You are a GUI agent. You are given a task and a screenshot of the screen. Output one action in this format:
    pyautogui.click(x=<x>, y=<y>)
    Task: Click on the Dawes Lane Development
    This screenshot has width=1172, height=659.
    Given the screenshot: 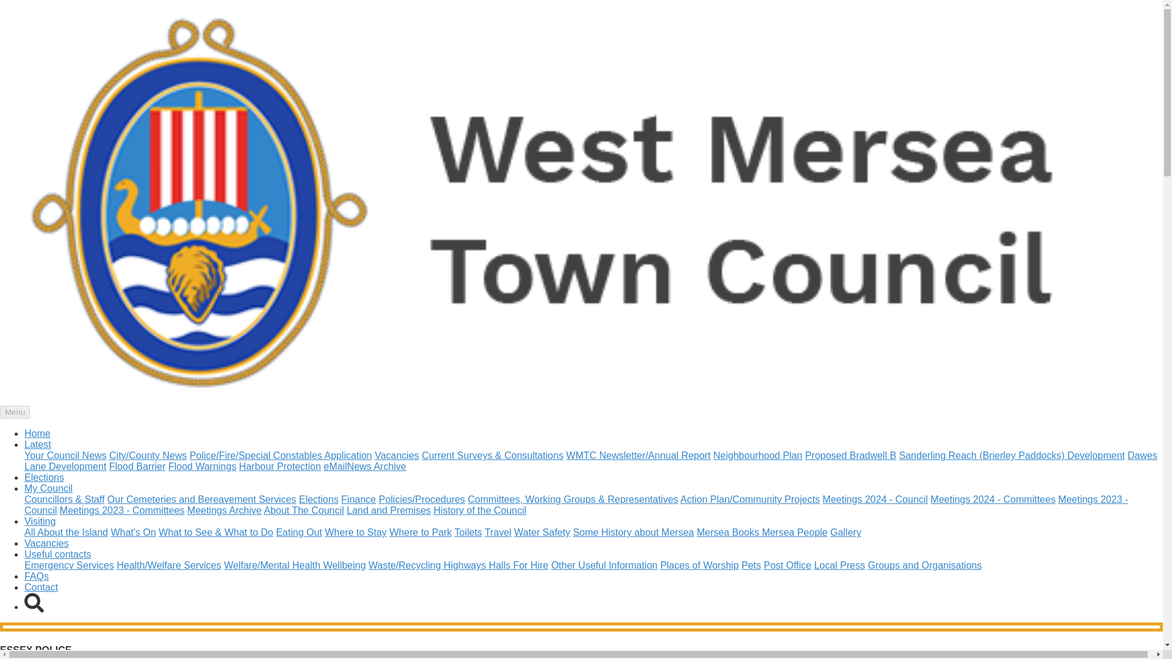 What is the action you would take?
    pyautogui.click(x=591, y=461)
    